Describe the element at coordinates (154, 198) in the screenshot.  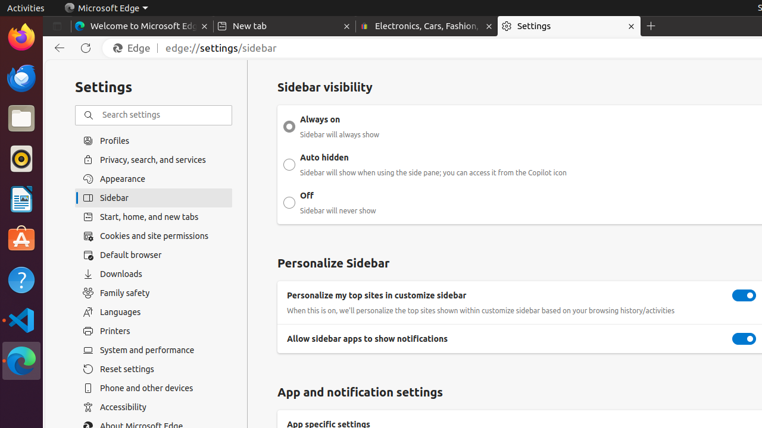
I see `Sidebar` at that location.